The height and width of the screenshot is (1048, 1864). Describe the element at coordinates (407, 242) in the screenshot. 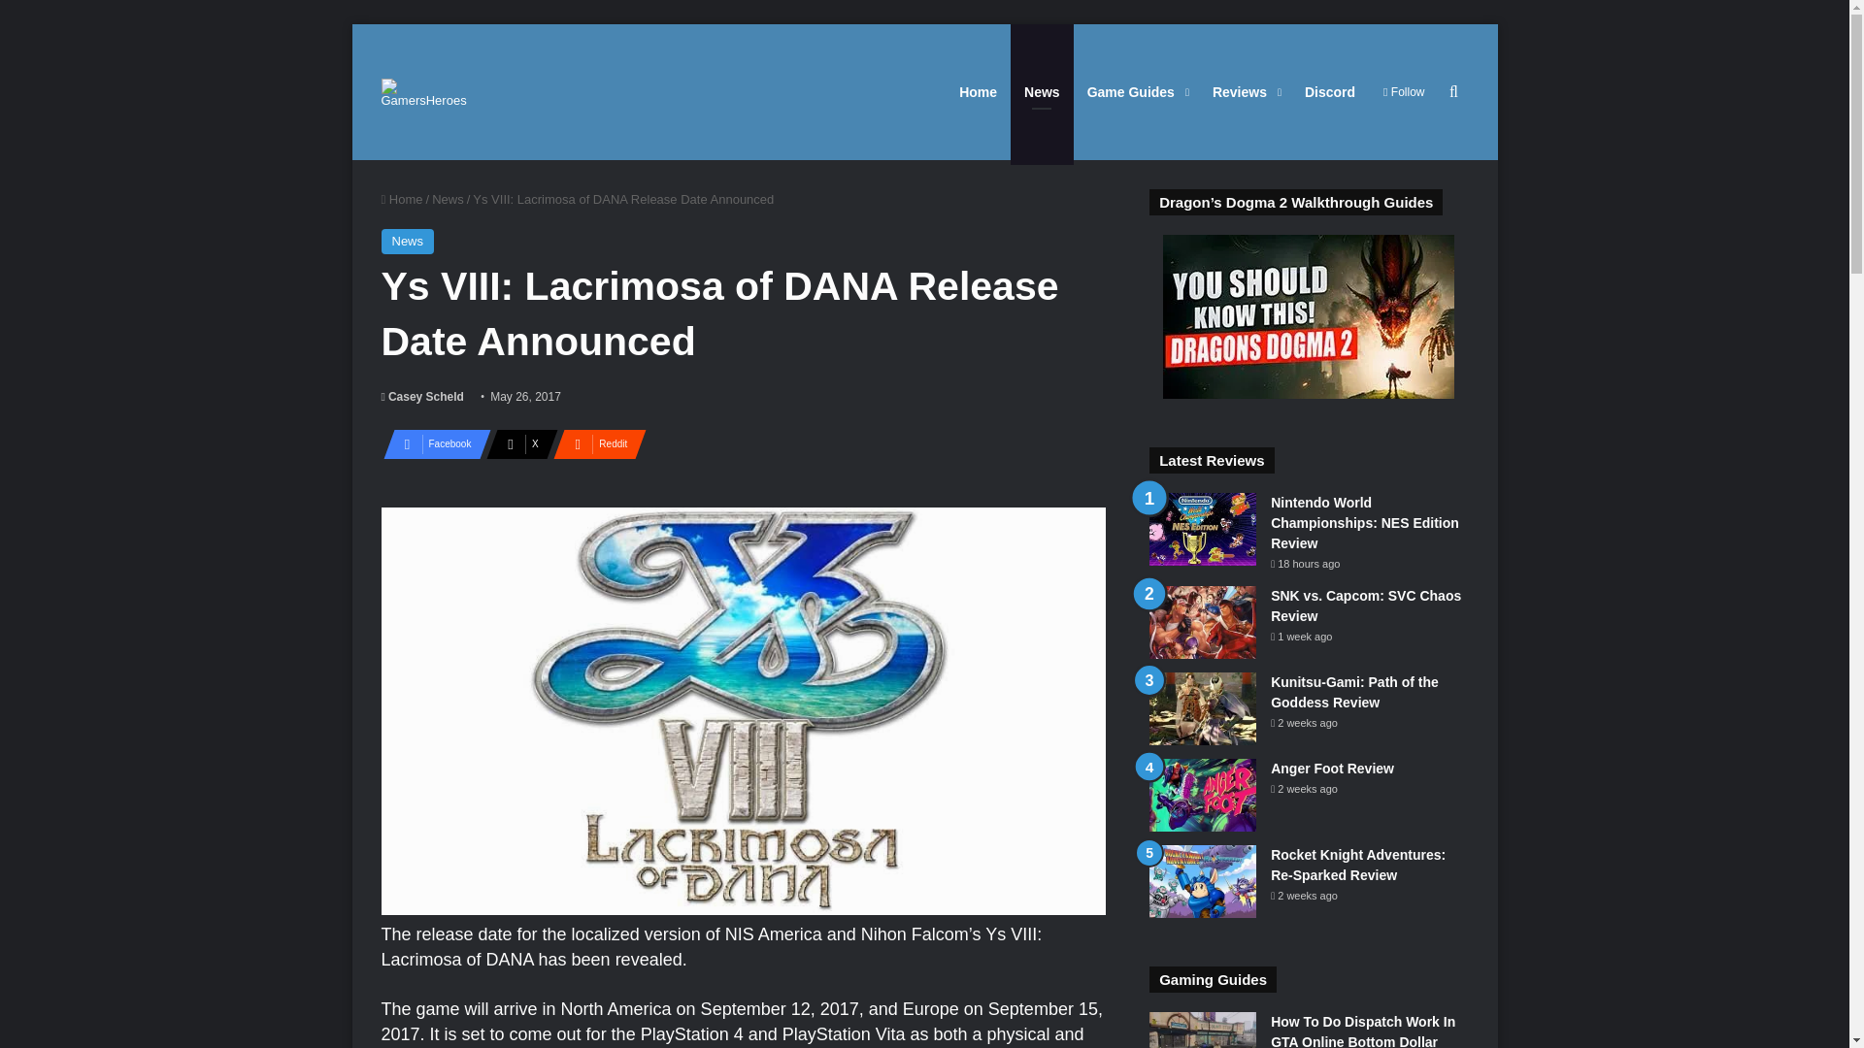

I see `News` at that location.